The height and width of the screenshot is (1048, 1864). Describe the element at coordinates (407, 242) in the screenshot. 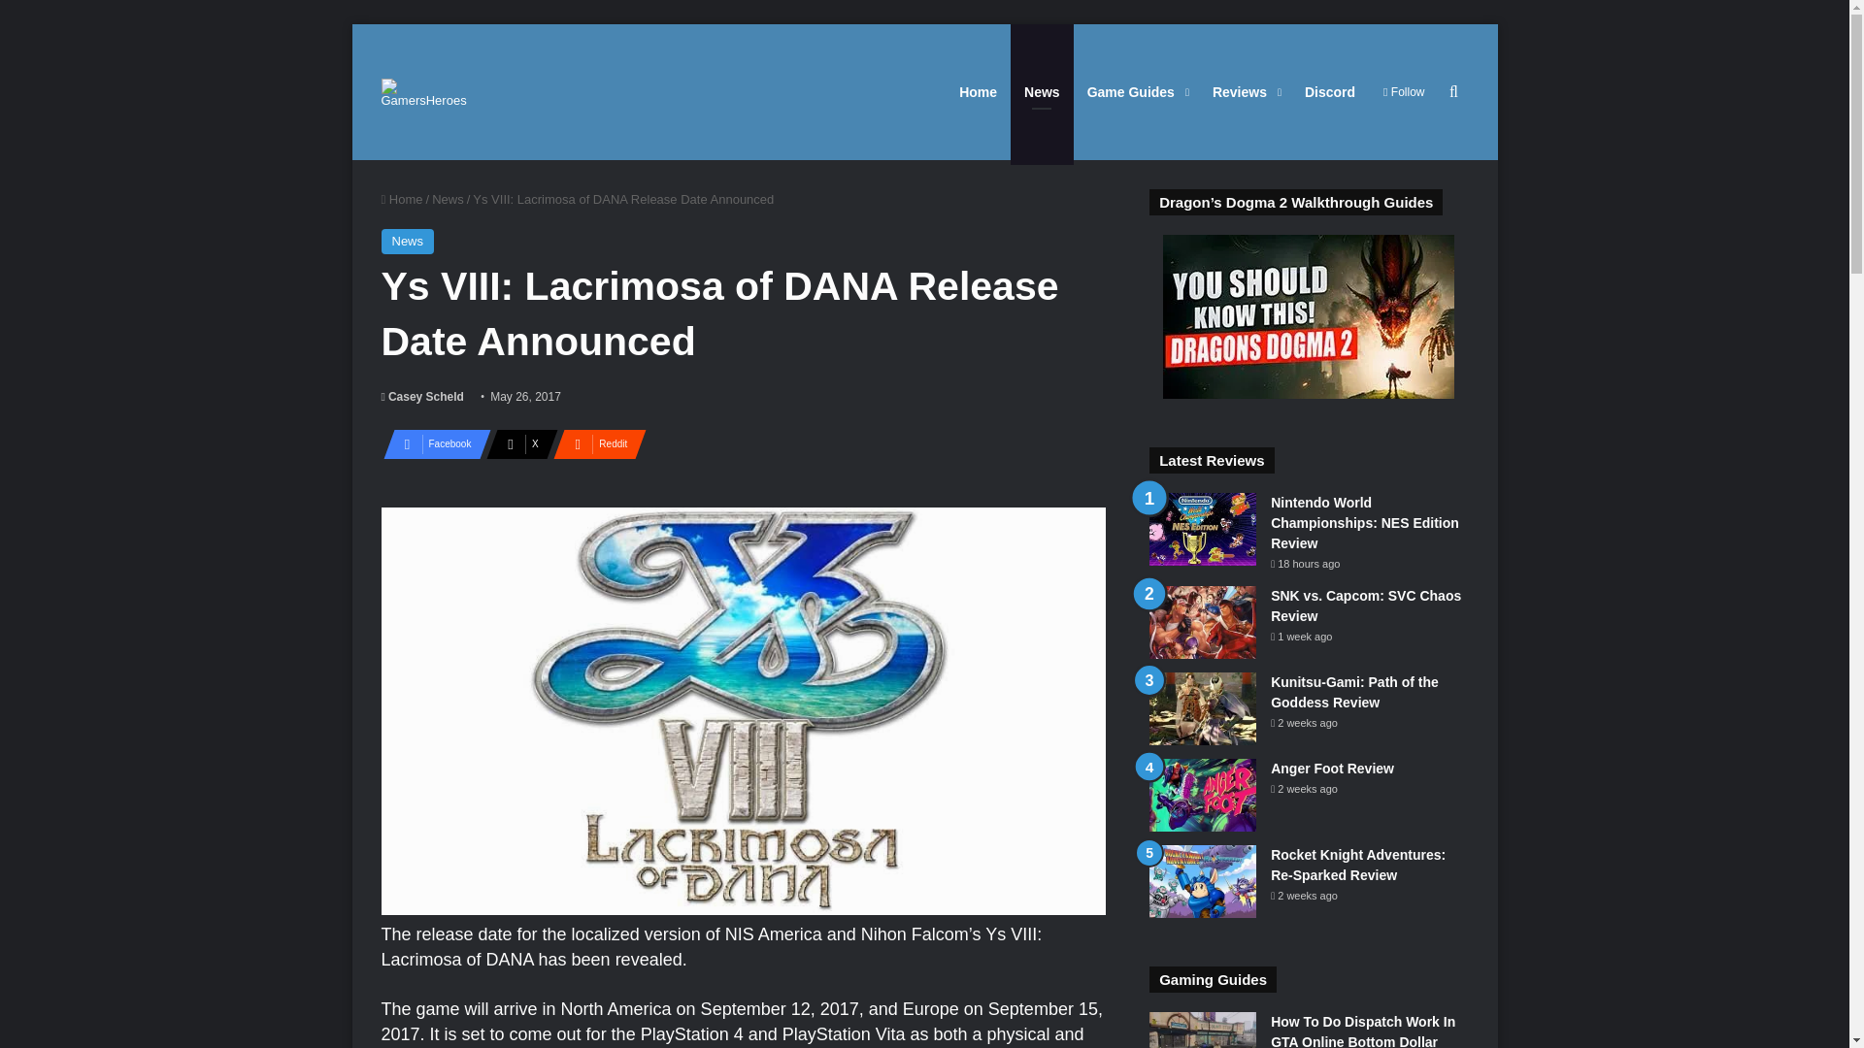

I see `News` at that location.